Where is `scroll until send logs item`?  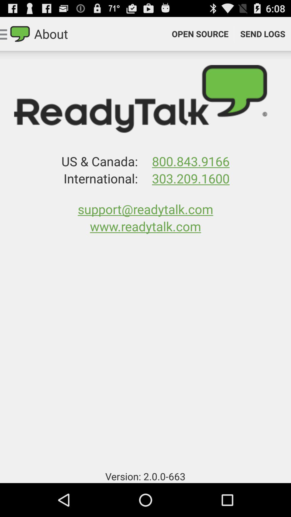
scroll until send logs item is located at coordinates (263, 34).